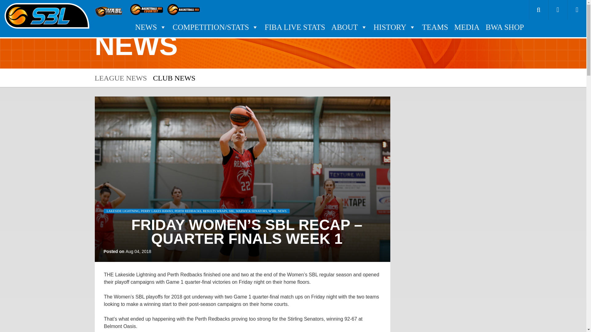  I want to click on BWA SHOP, so click(505, 27).